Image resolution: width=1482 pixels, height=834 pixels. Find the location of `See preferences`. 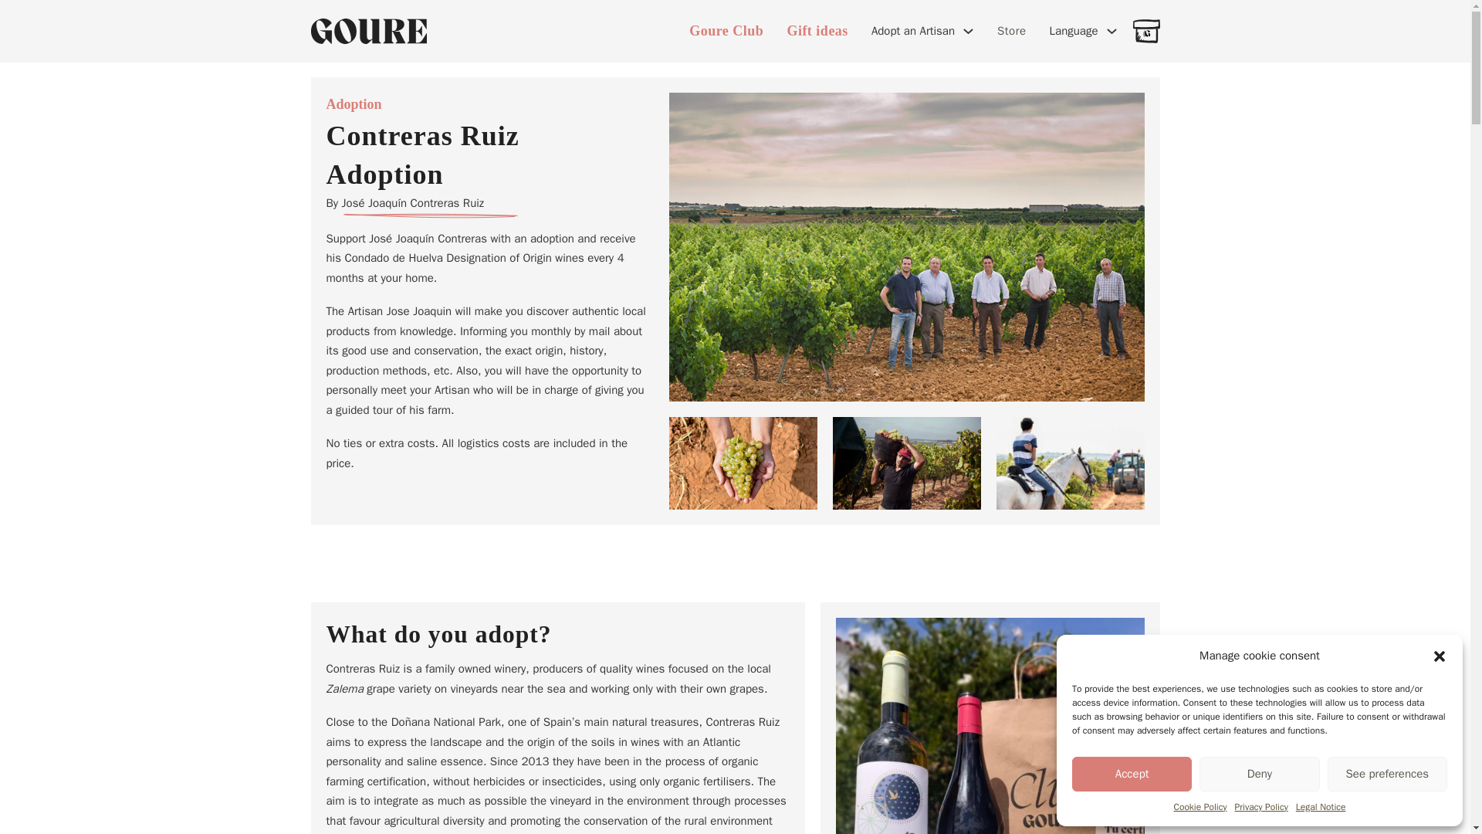

See preferences is located at coordinates (1388, 774).